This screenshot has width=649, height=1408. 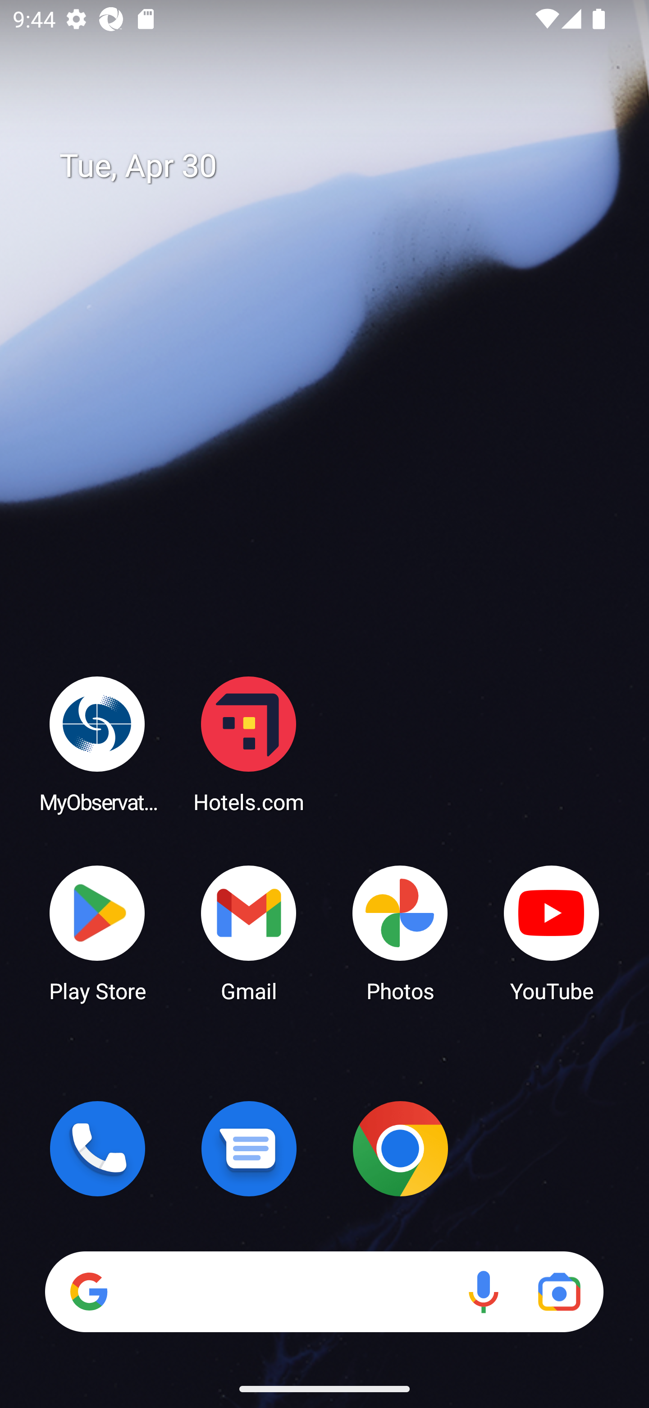 What do you see at coordinates (97, 744) in the screenshot?
I see `MyObservatory` at bounding box center [97, 744].